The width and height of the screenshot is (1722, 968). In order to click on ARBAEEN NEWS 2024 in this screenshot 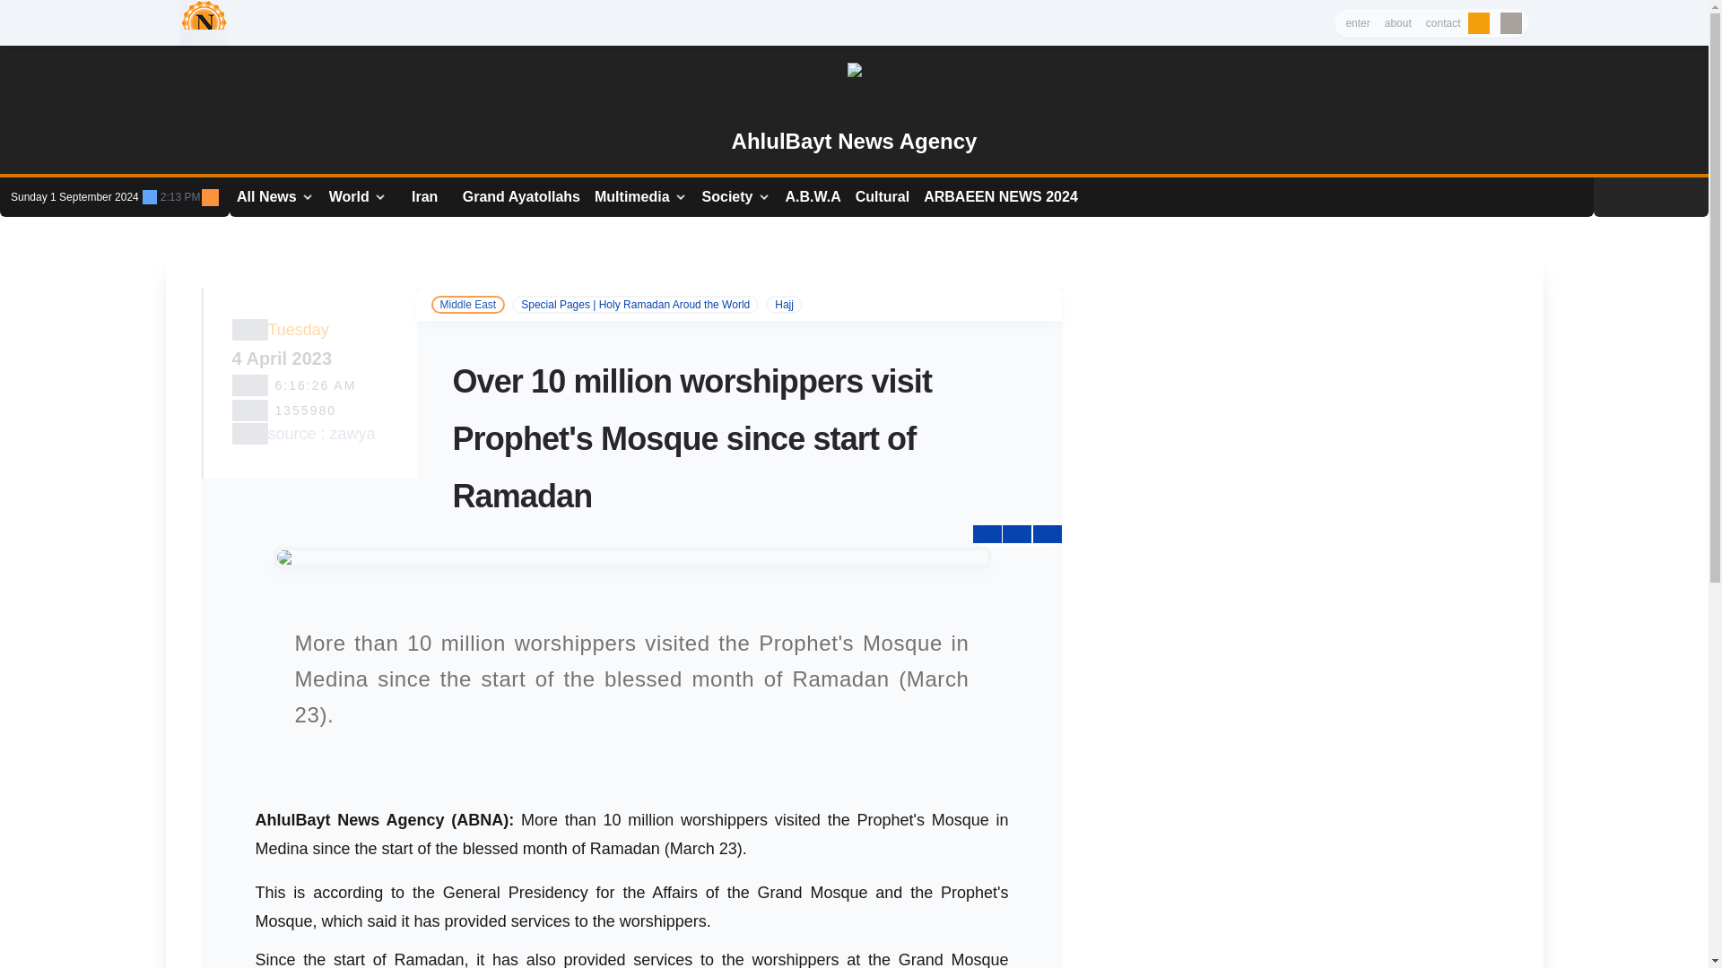, I will do `click(1000, 197)`.